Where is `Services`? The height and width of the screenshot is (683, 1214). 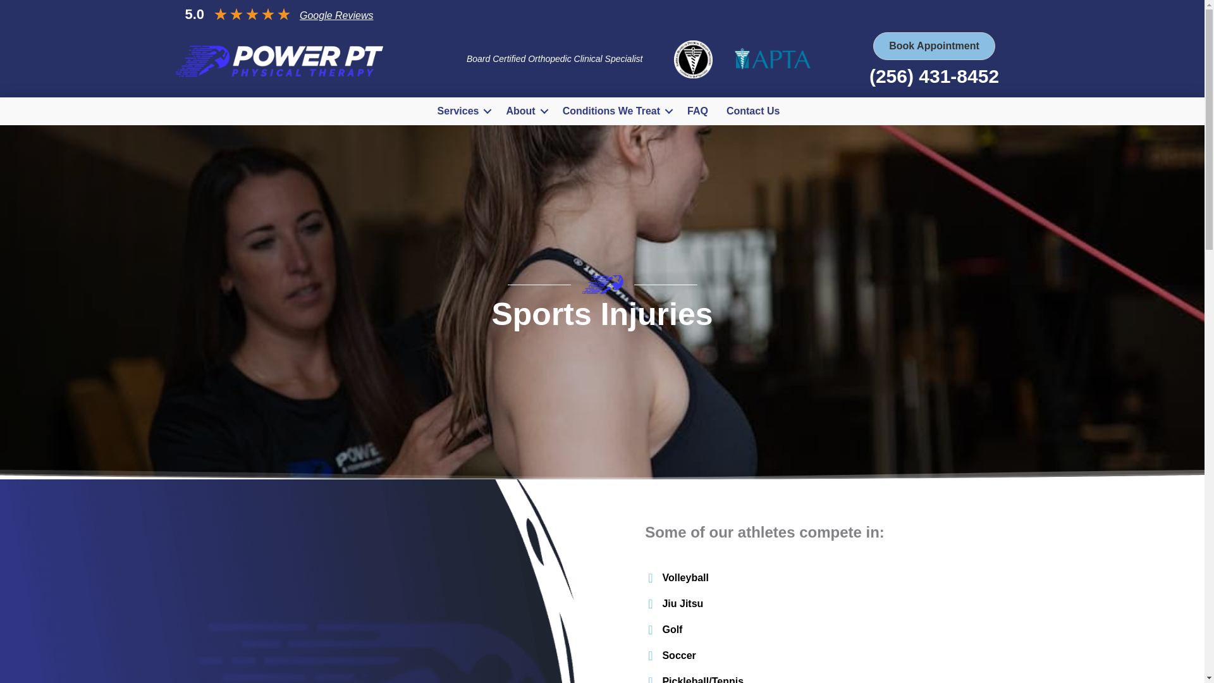
Services is located at coordinates (462, 111).